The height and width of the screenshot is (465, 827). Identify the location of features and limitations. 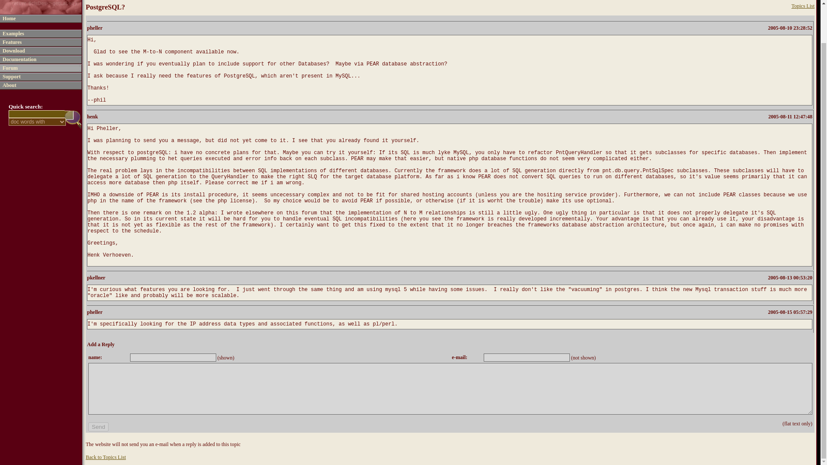
(12, 41).